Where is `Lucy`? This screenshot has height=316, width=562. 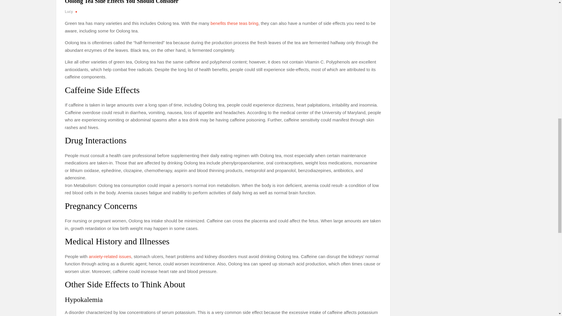 Lucy is located at coordinates (69, 12).